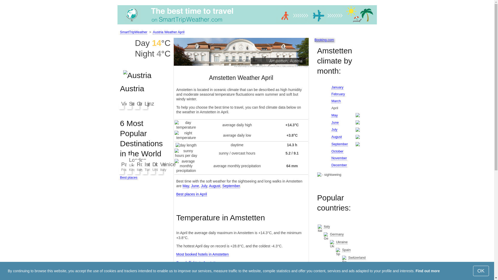 The image size is (498, 280). What do you see at coordinates (204, 186) in the screenshot?
I see `July` at bounding box center [204, 186].